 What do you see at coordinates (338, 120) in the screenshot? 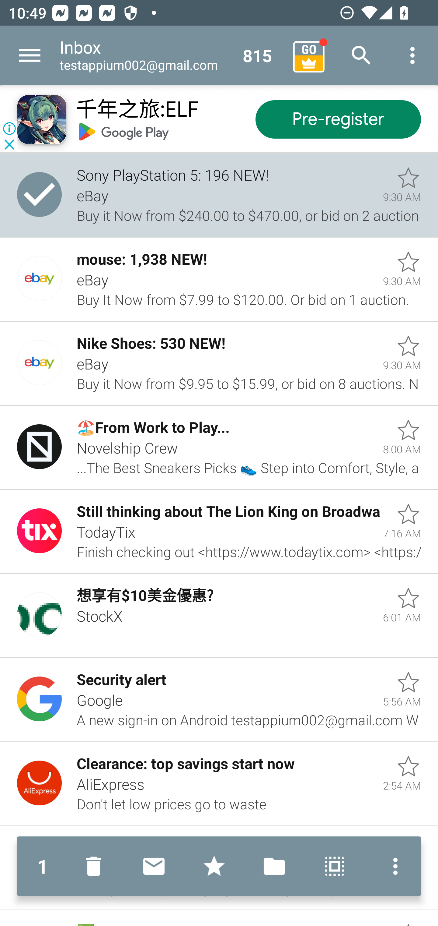
I see `Pre-register` at bounding box center [338, 120].